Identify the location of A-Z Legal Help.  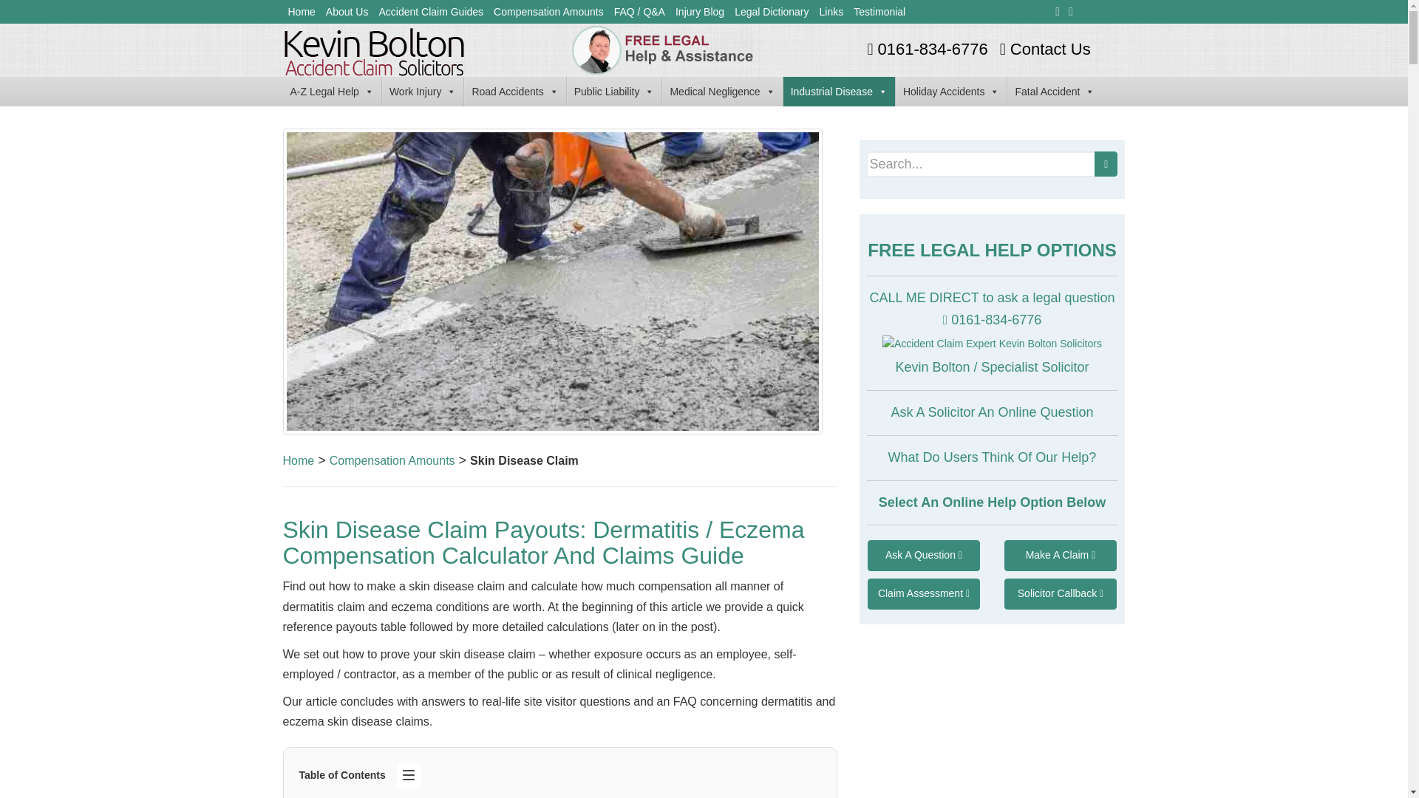
(331, 91).